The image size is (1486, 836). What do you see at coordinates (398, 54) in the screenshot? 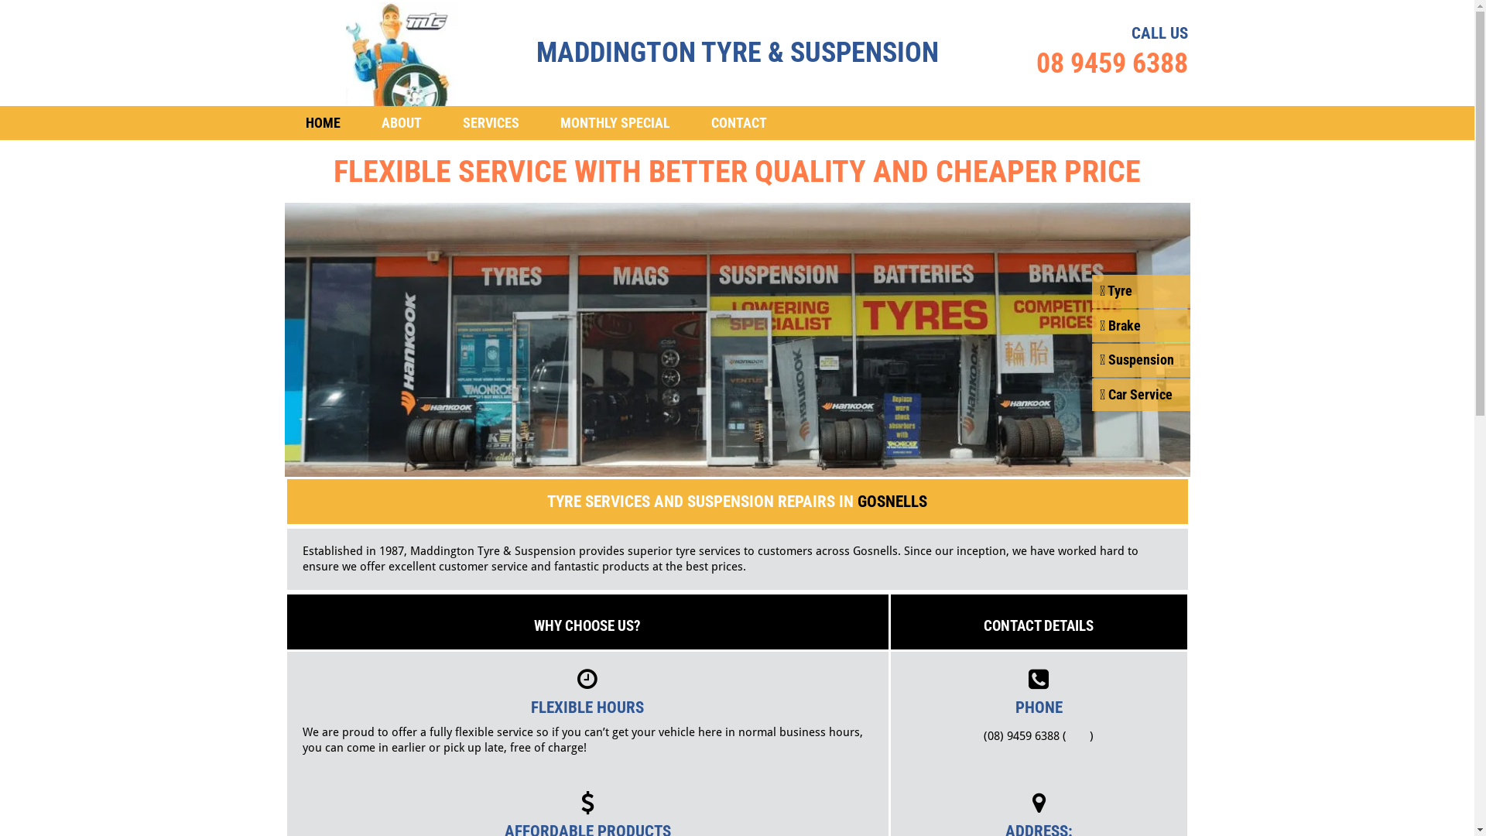
I see `maddington tyre suspension` at bounding box center [398, 54].